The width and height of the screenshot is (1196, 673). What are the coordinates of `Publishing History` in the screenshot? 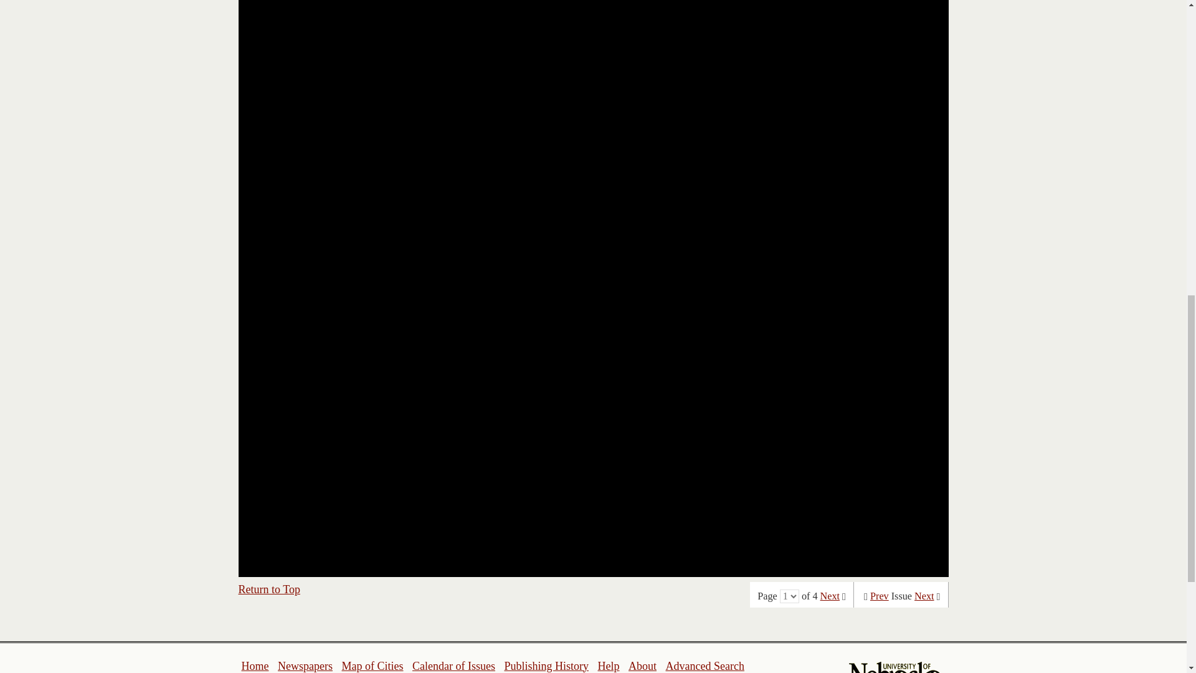 It's located at (546, 666).